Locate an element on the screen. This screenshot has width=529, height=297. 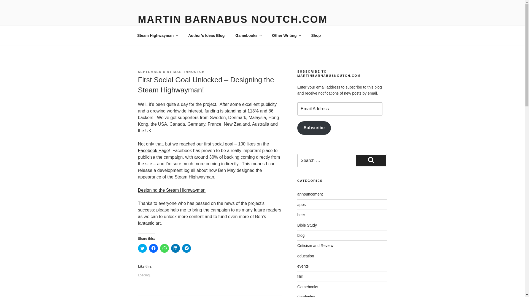
Click to share on Facebook is located at coordinates (153, 248).